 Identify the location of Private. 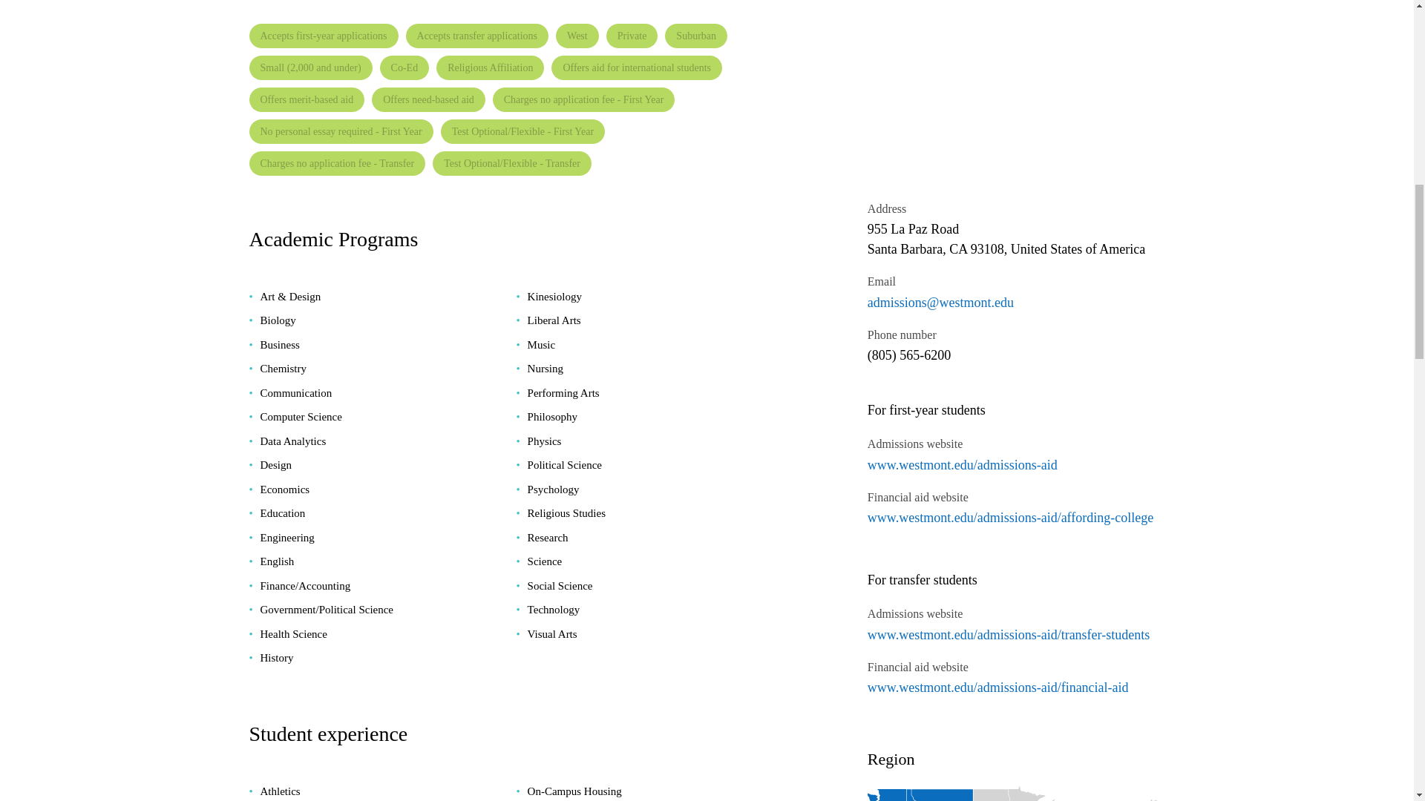
(632, 36).